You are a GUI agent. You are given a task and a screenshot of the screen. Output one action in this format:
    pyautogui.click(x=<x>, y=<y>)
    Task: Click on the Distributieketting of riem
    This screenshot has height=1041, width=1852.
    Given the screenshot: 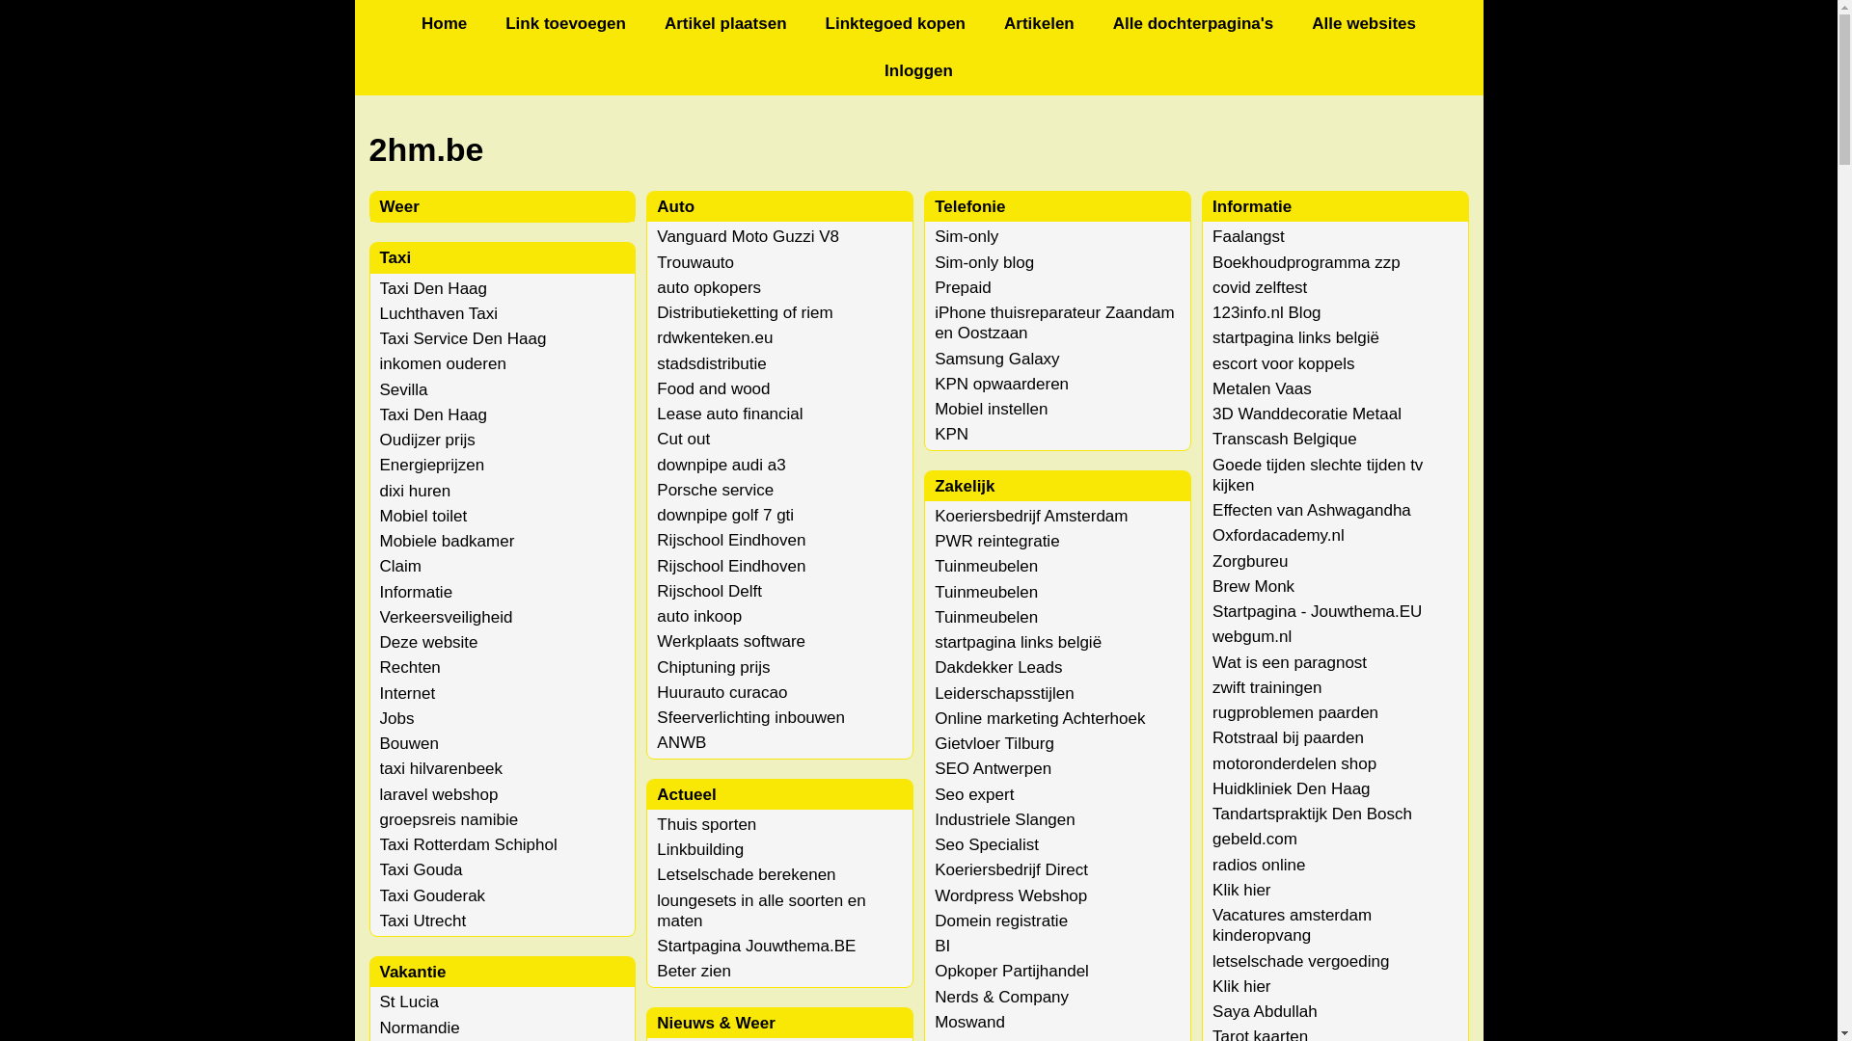 What is the action you would take?
    pyautogui.click(x=745, y=312)
    